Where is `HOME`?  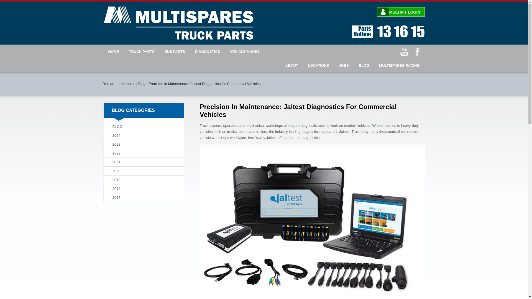
HOME is located at coordinates (114, 51).